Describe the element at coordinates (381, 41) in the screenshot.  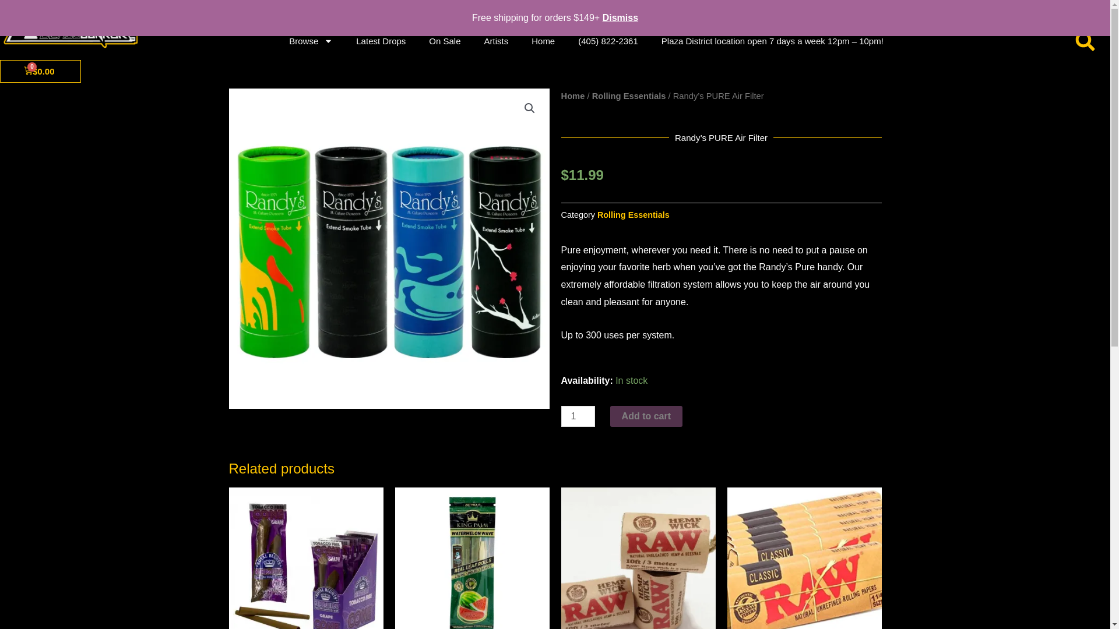
I see `Latest Drops` at that location.